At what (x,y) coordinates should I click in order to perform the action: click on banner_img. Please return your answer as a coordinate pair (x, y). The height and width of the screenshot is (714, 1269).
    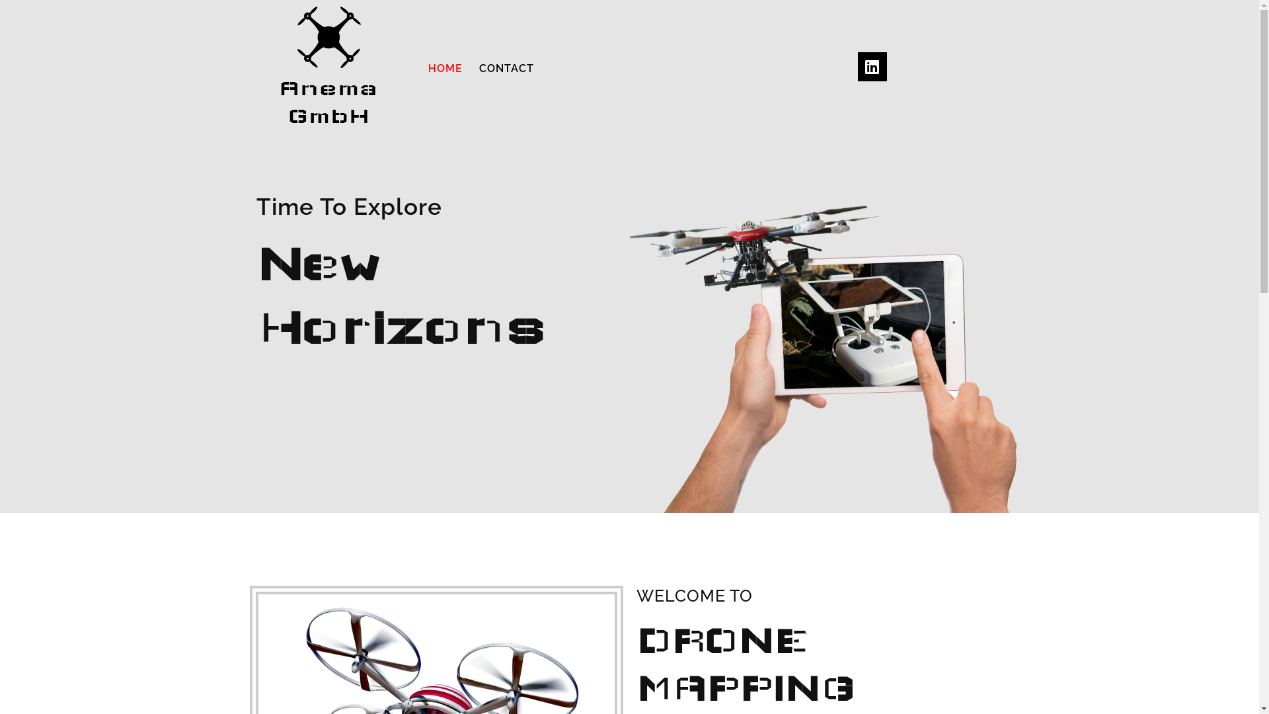
    Looking at the image, I should click on (822, 353).